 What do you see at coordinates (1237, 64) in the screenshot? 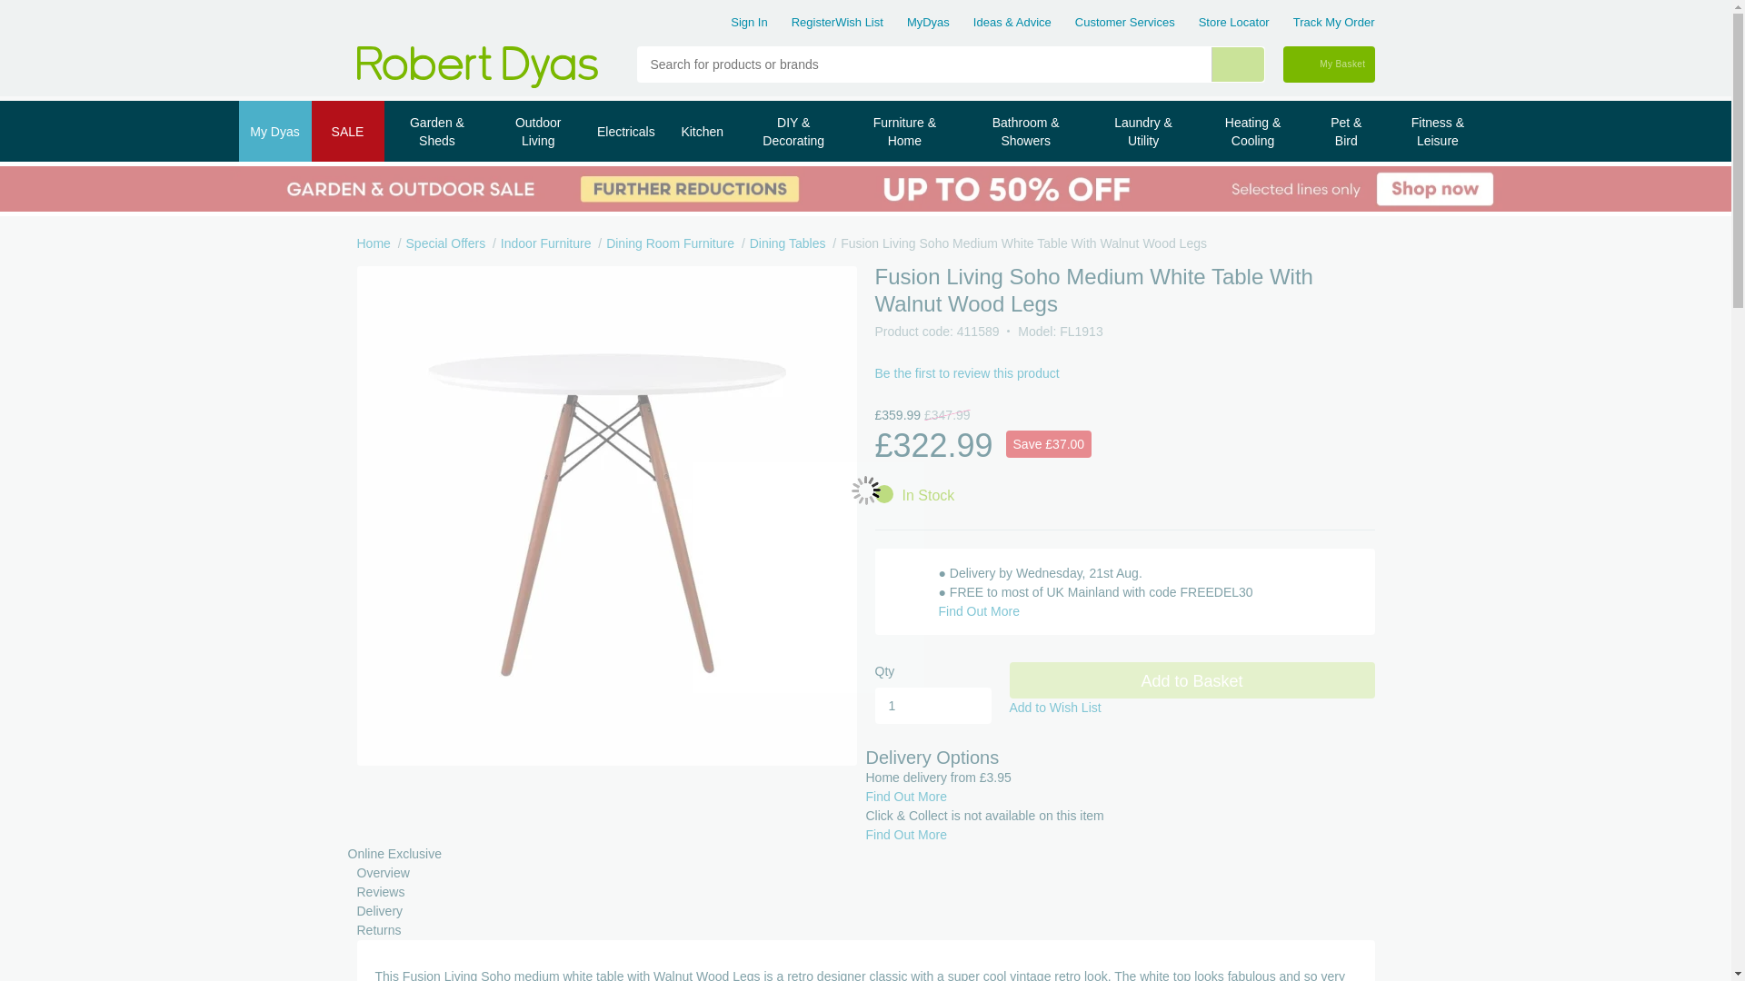
I see `Search` at bounding box center [1237, 64].